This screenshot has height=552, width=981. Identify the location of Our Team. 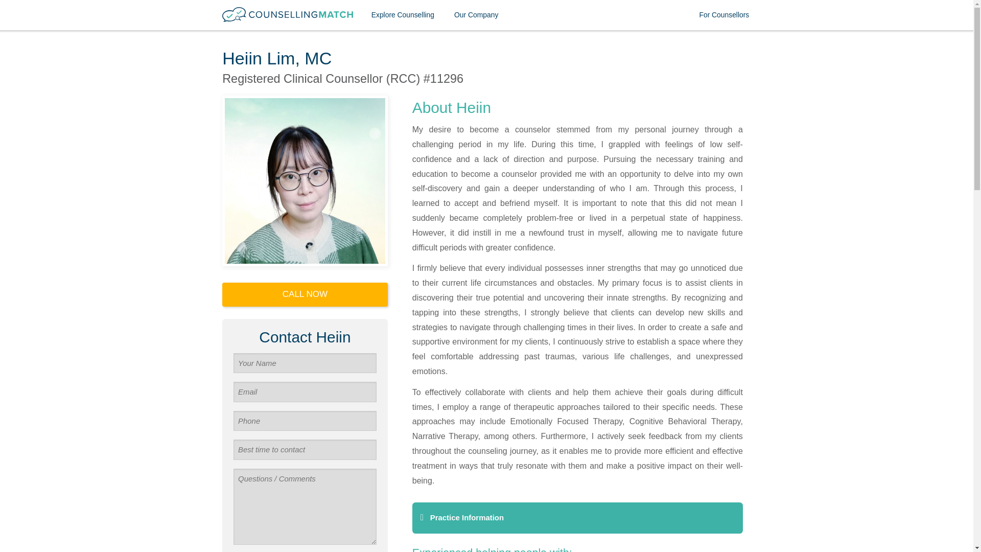
(476, 76).